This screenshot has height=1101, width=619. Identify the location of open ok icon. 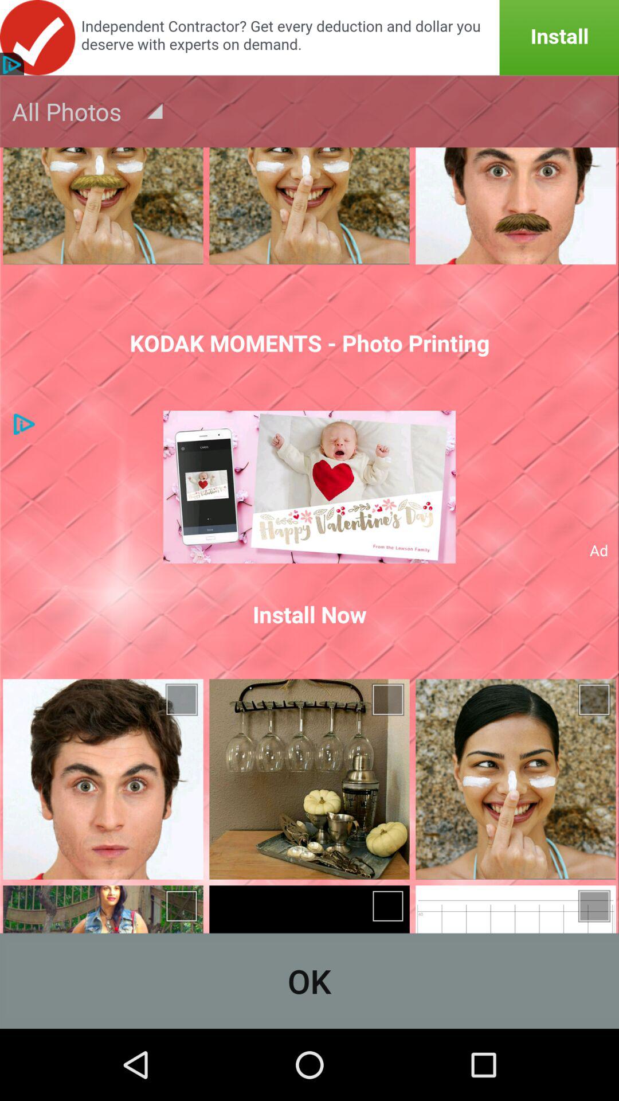
(309, 981).